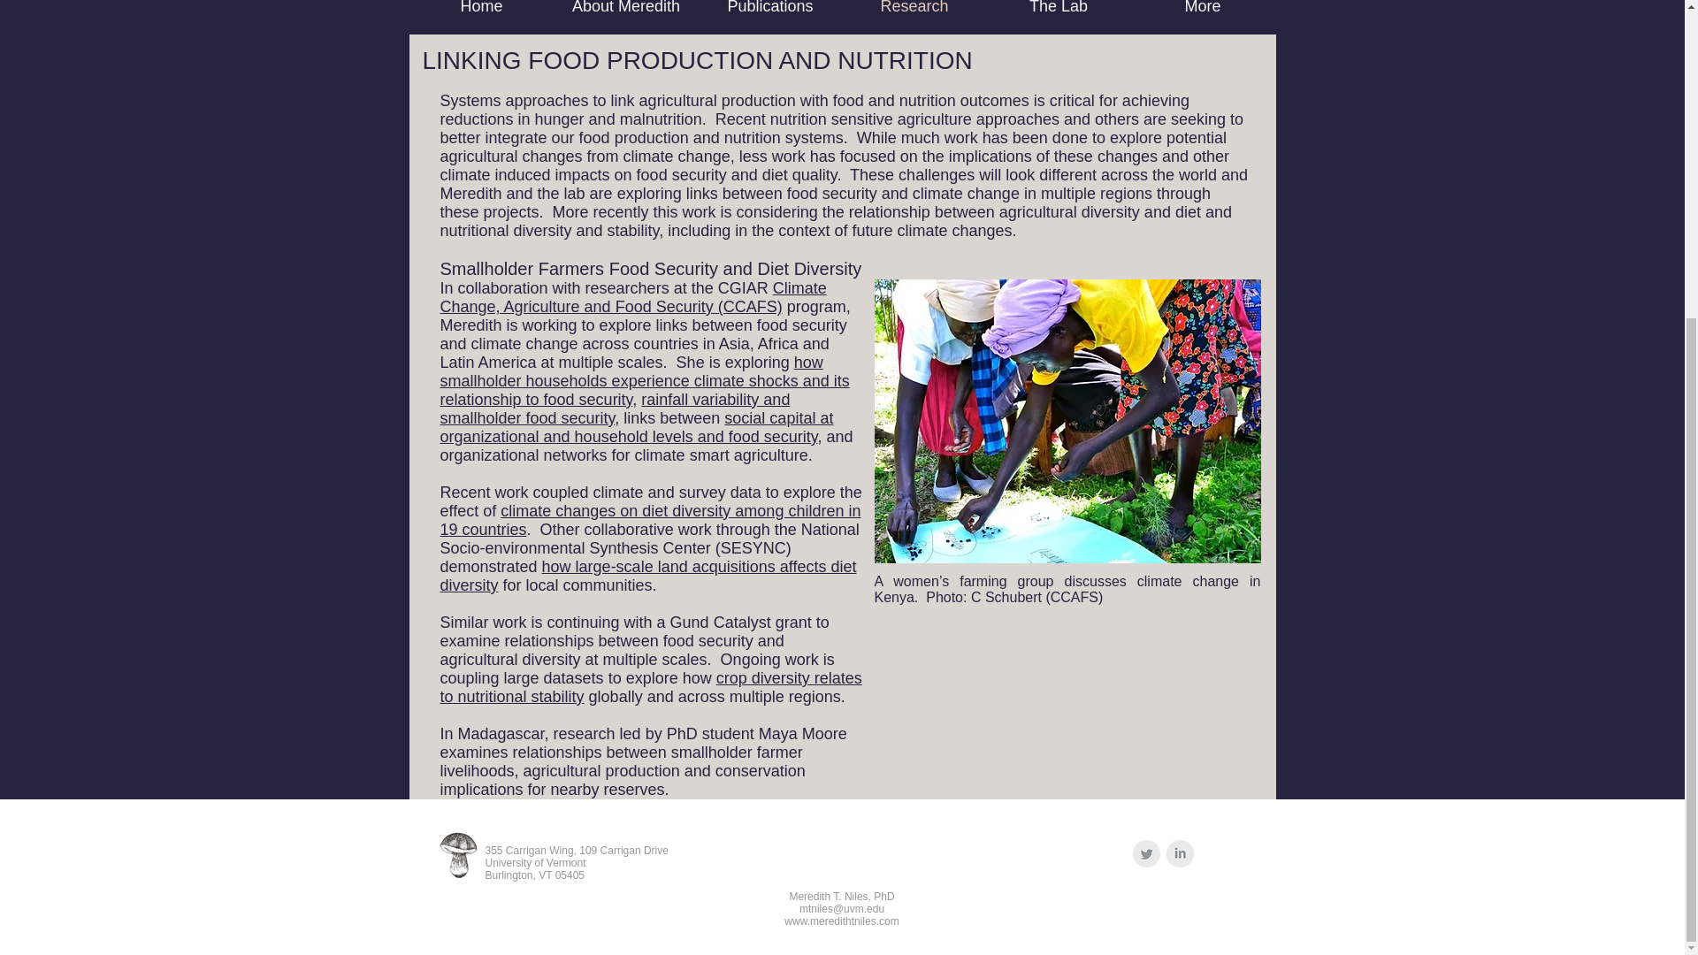 This screenshot has width=1698, height=955. I want to click on Home, so click(481, 16).